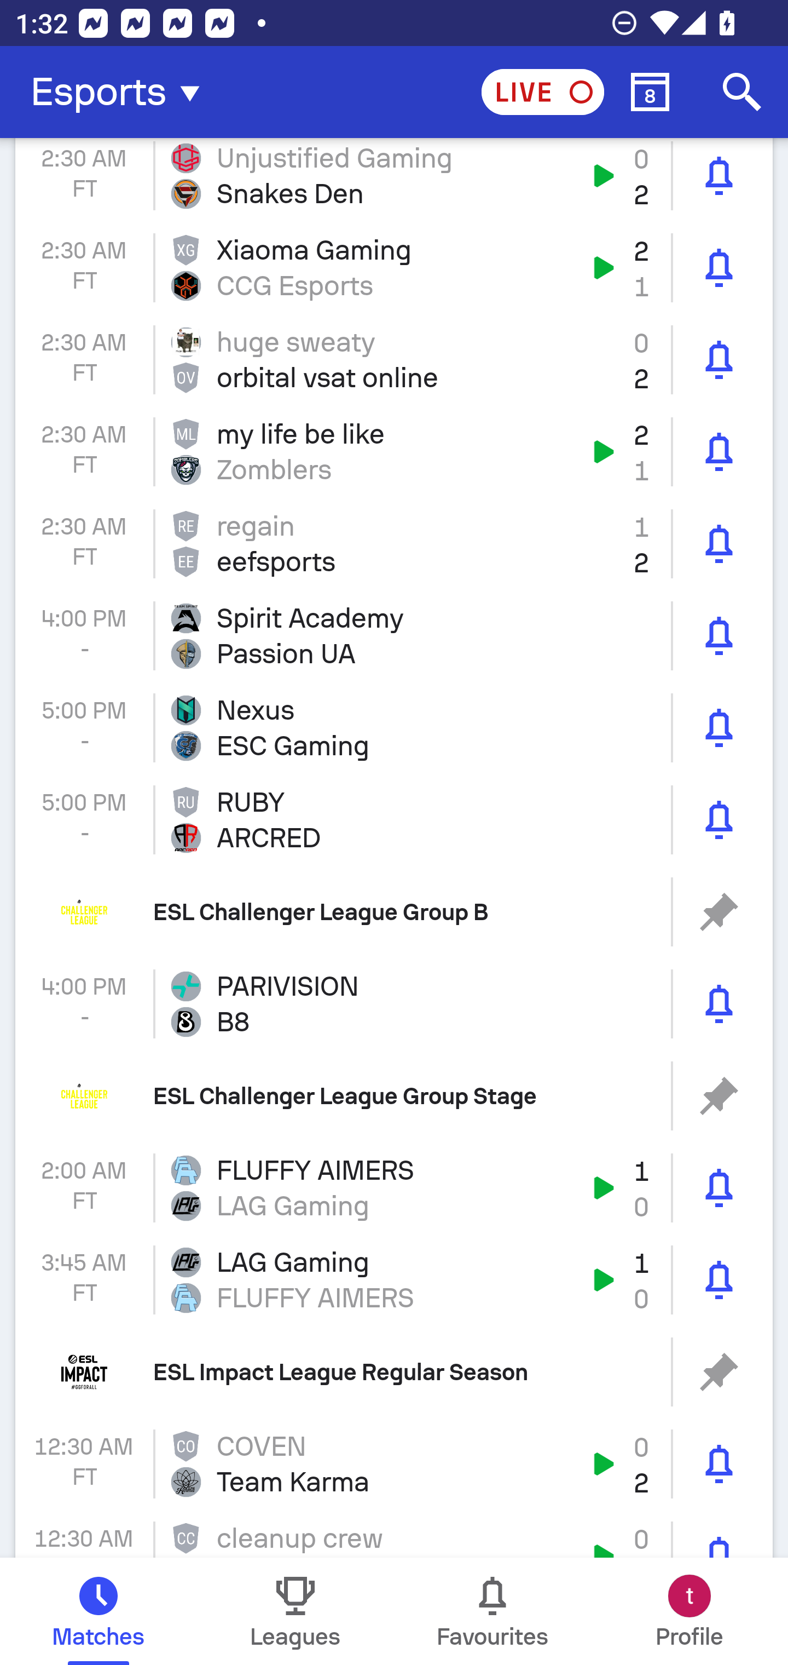 The image size is (788, 1665). I want to click on Search, so click(742, 92).